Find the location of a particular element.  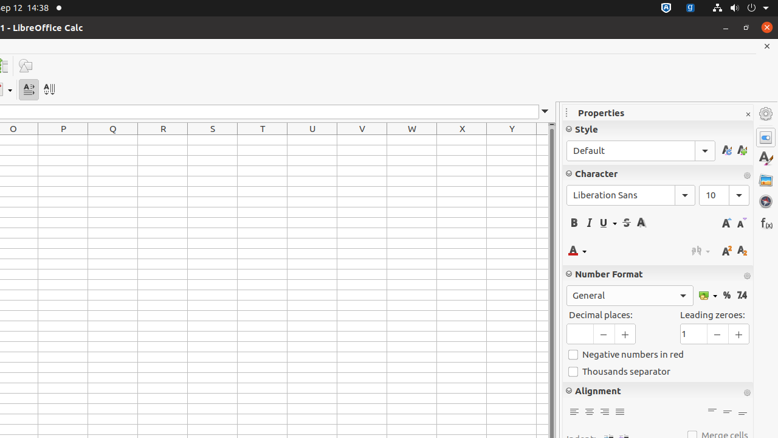

Draw Functions is located at coordinates (26, 66).